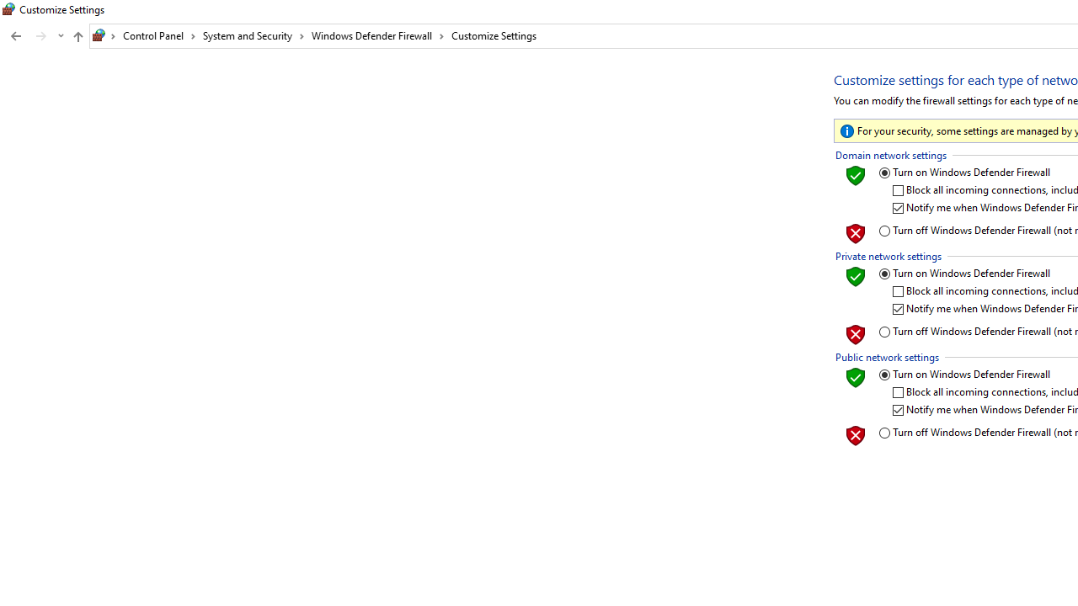 Image resolution: width=1078 pixels, height=606 pixels. Describe the element at coordinates (15, 36) in the screenshot. I see `Back to Windows Defender Firewall (Alt + Left Arrow)` at that location.